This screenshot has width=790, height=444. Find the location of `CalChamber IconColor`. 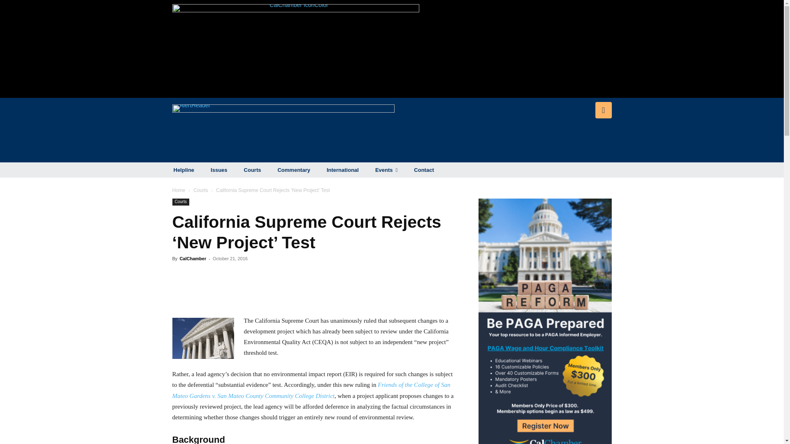

CalChamber IconColor is located at coordinates (295, 49).